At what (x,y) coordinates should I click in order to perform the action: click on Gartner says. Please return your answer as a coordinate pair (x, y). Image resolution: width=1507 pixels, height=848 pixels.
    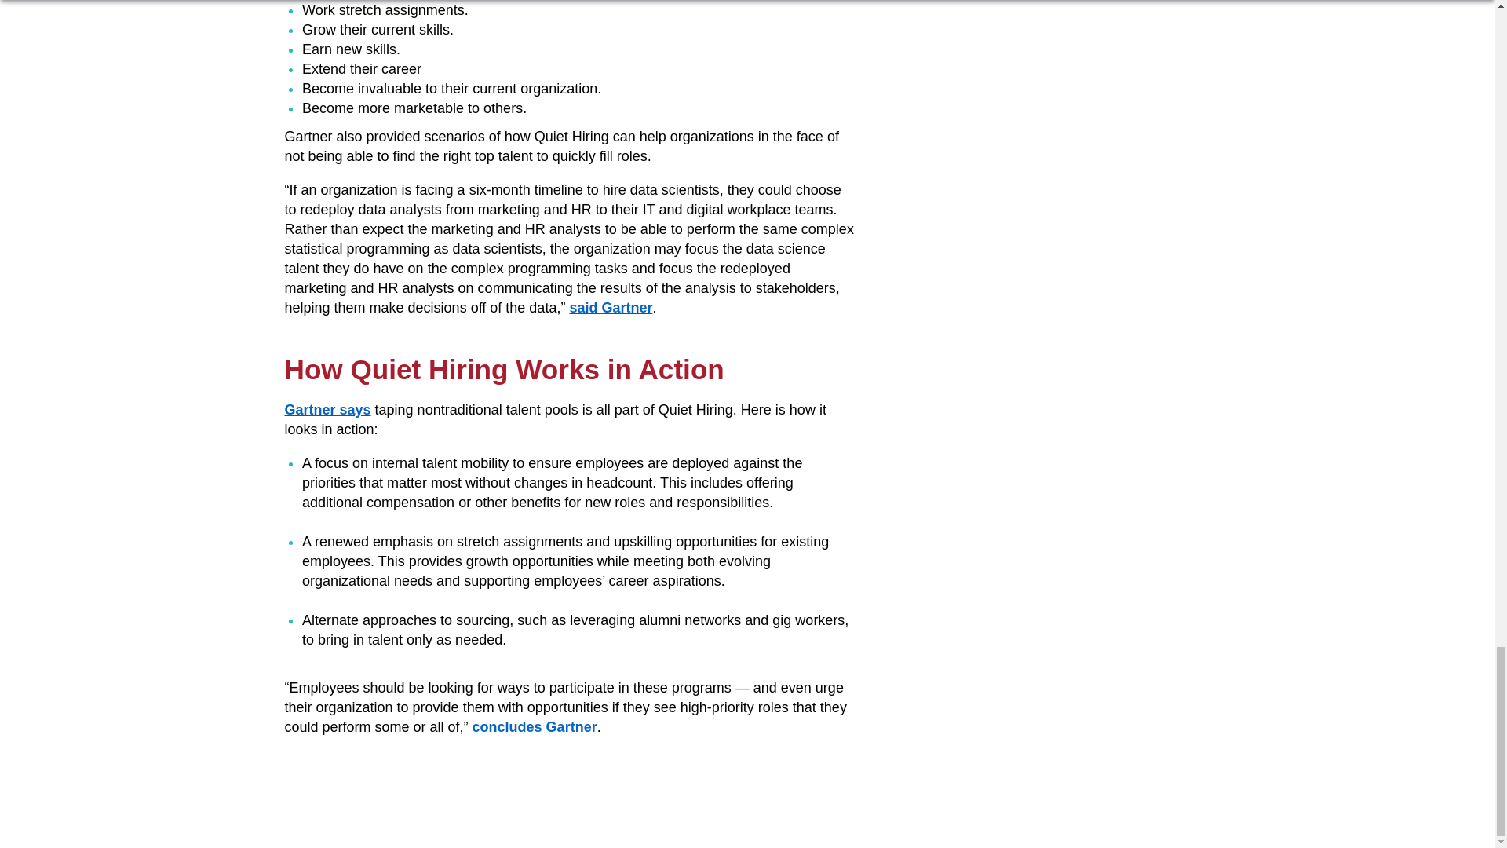
    Looking at the image, I should click on (327, 410).